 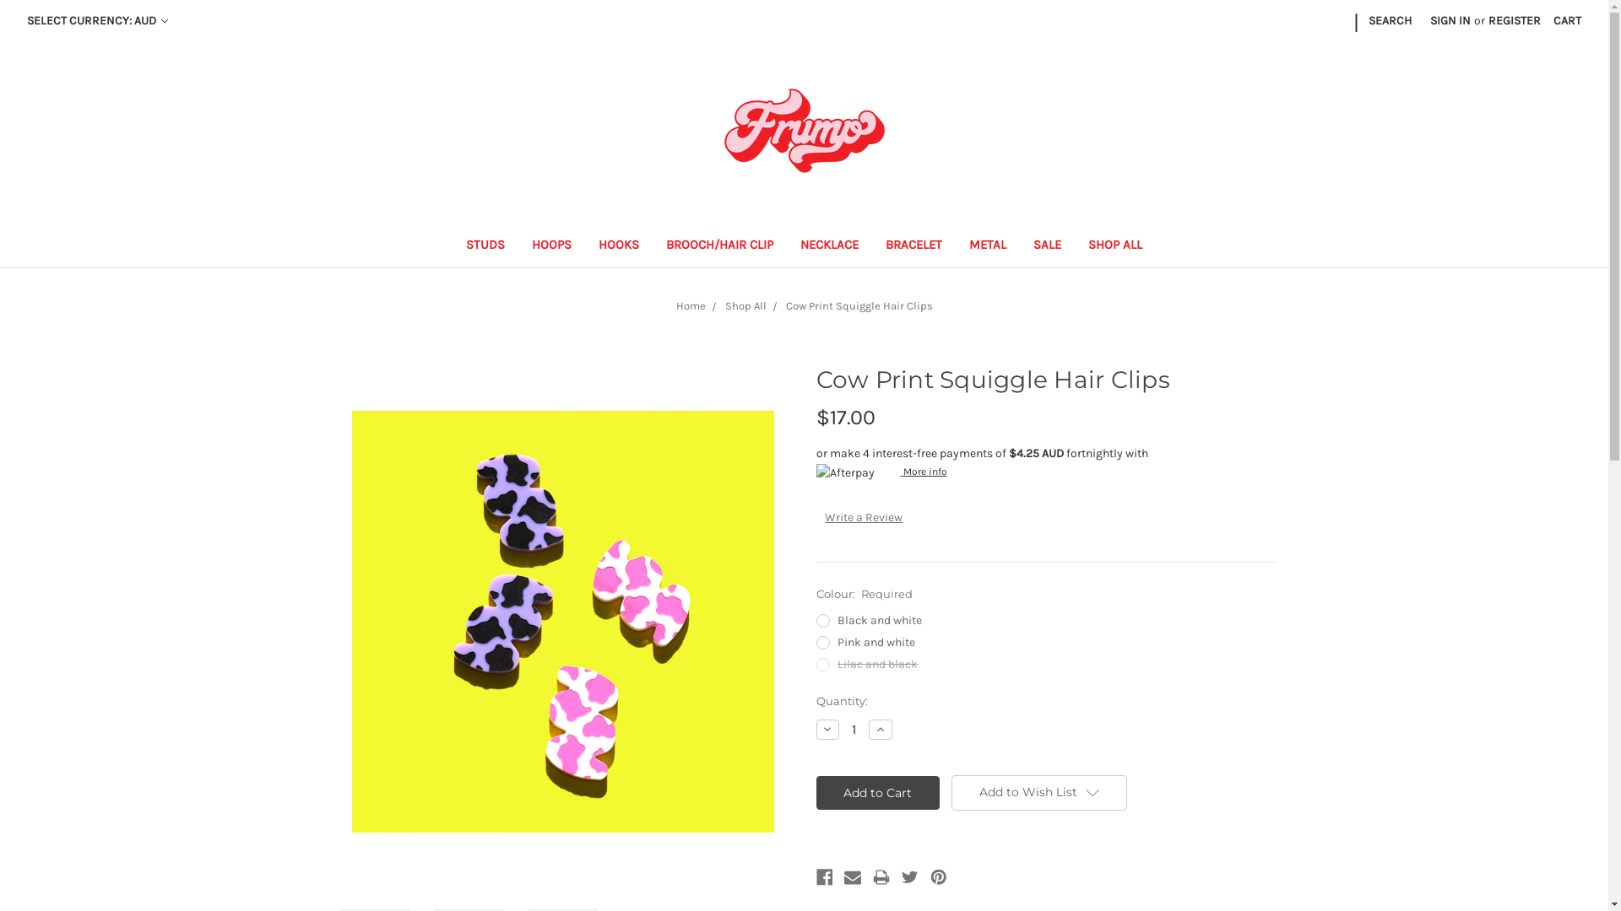 I want to click on CART, so click(x=1567, y=20).